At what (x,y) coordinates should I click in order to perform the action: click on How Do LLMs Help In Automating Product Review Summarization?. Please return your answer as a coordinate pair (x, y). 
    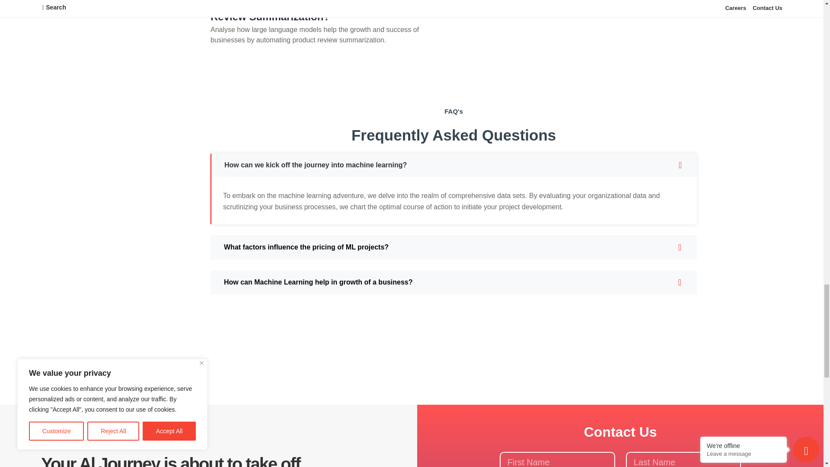
    Looking at the image, I should click on (315, 11).